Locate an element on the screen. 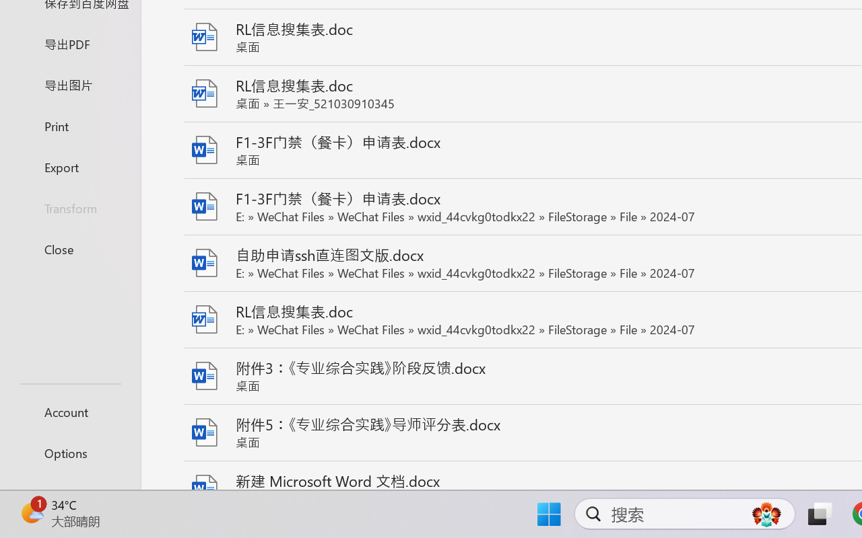  AutomationID: DynamicSearchBoxGleamImage is located at coordinates (766, 514).